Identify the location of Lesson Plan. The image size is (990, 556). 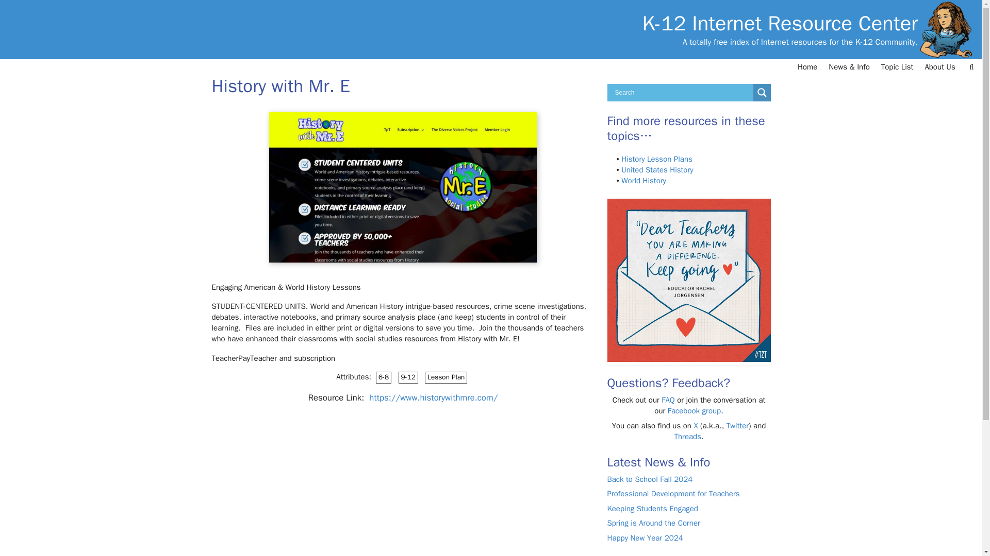
(445, 378).